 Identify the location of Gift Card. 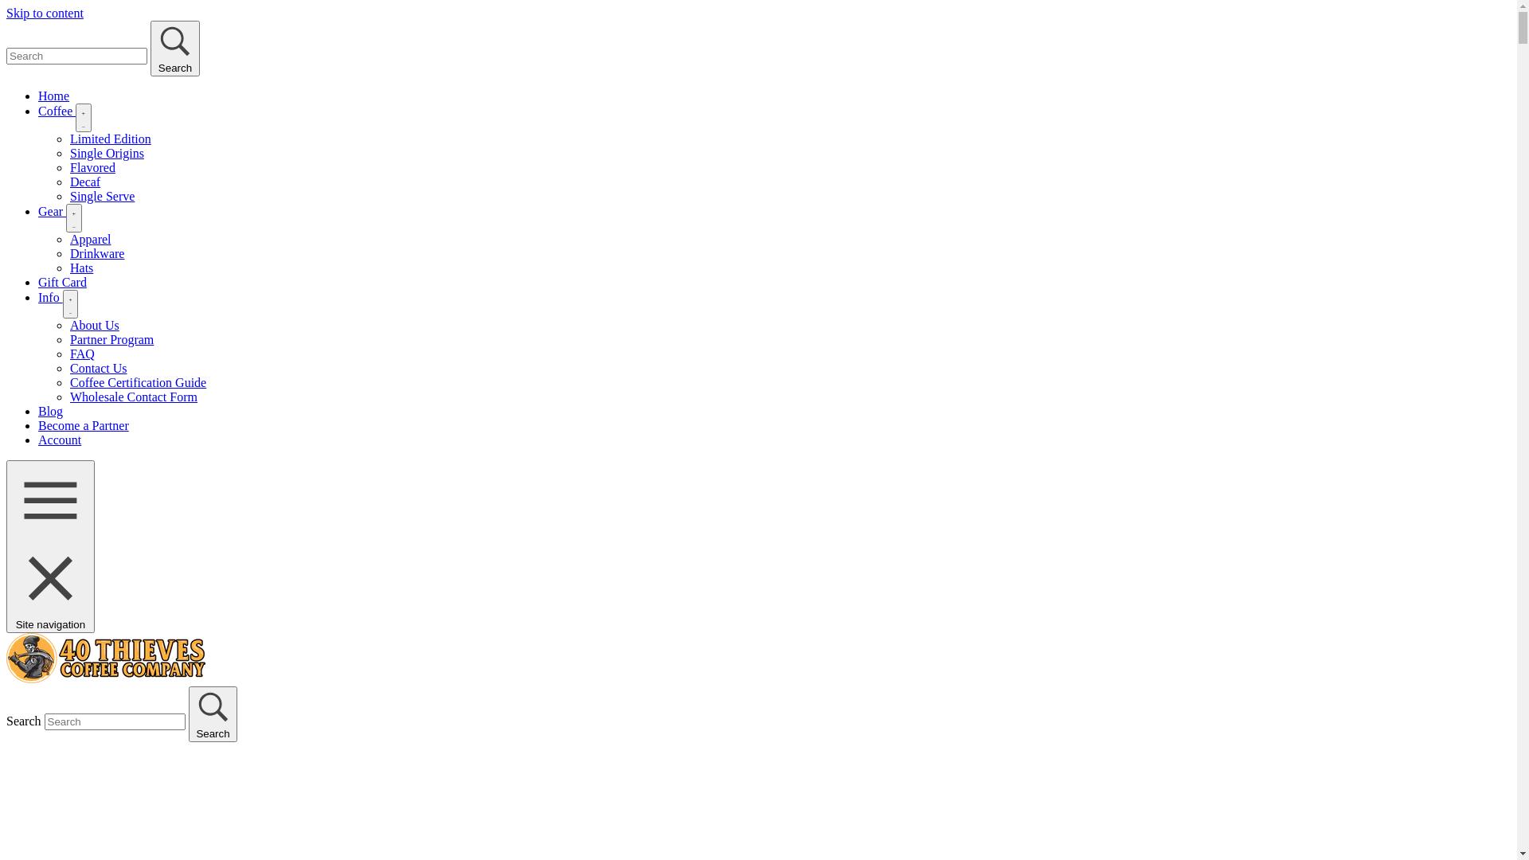
(62, 282).